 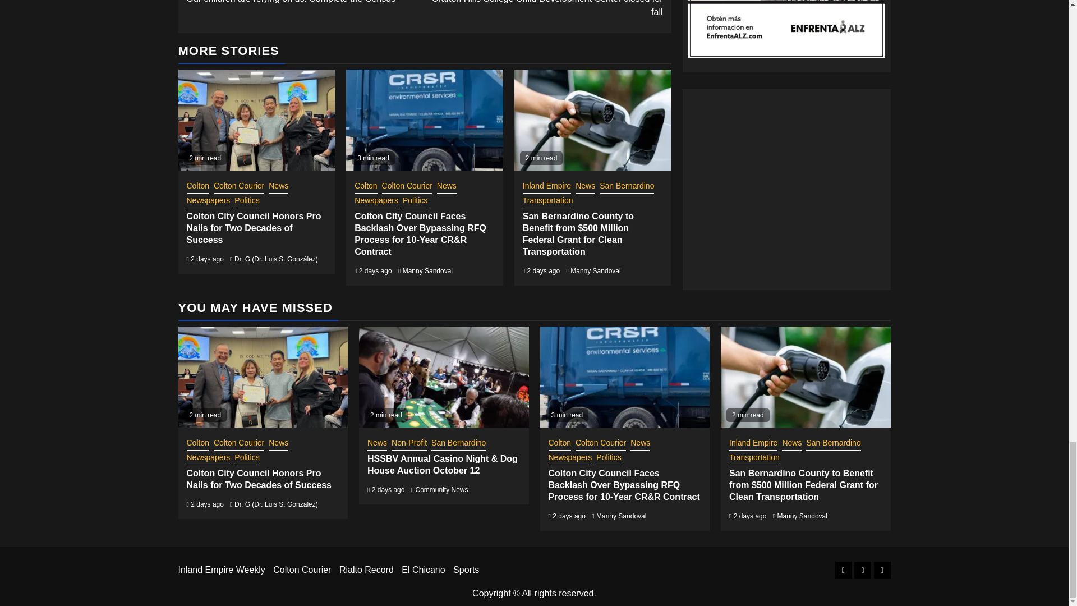 I want to click on Newspapers, so click(x=238, y=186).